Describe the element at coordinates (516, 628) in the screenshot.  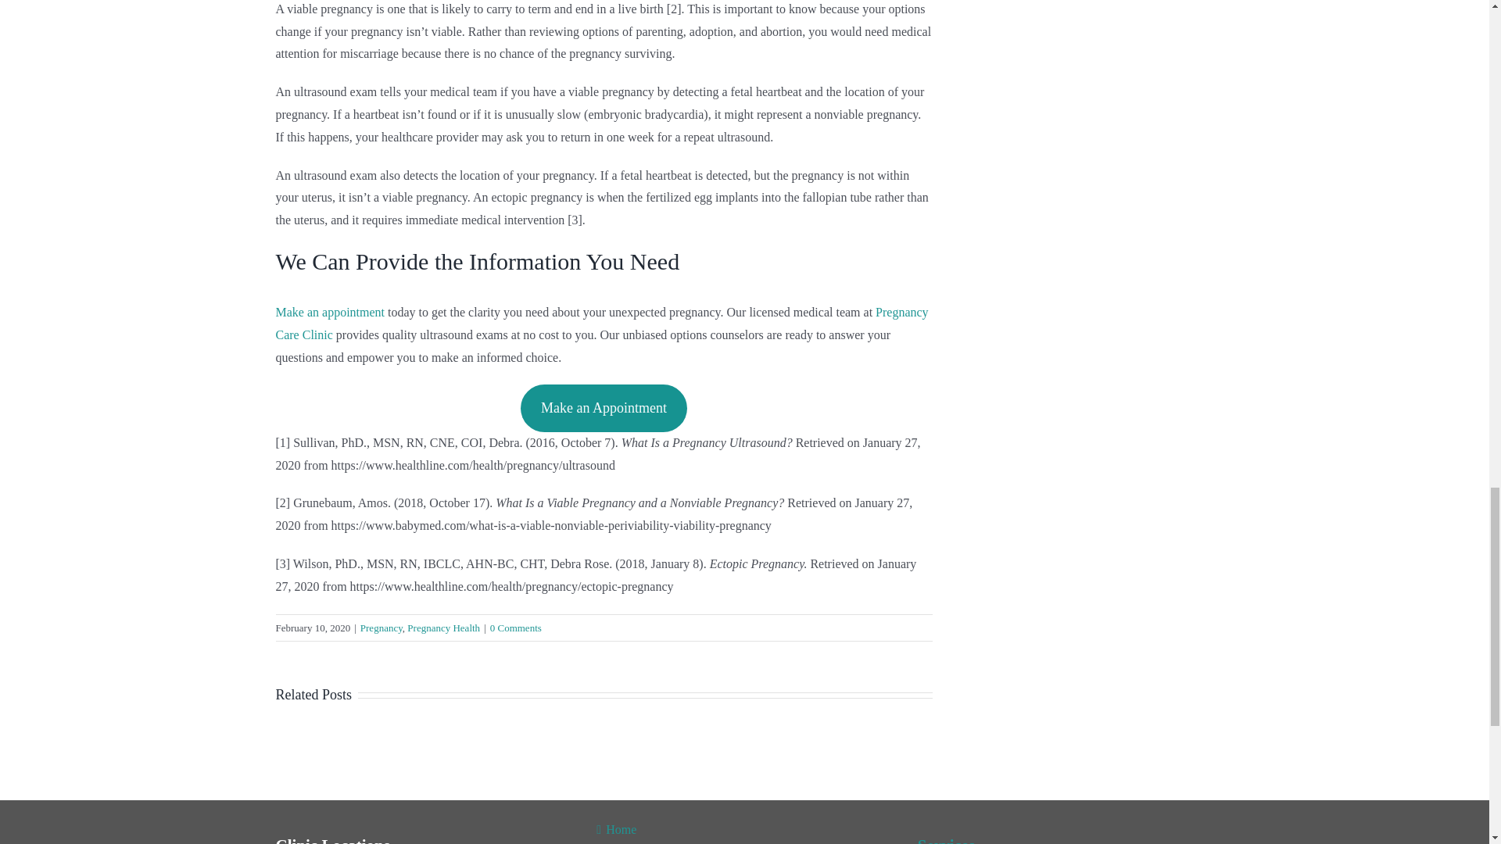
I see `0 Comments` at that location.